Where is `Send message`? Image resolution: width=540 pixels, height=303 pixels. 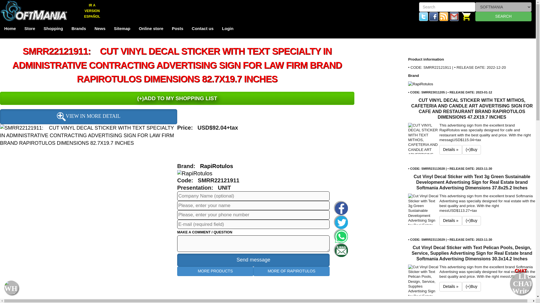
Send message is located at coordinates (253, 260).